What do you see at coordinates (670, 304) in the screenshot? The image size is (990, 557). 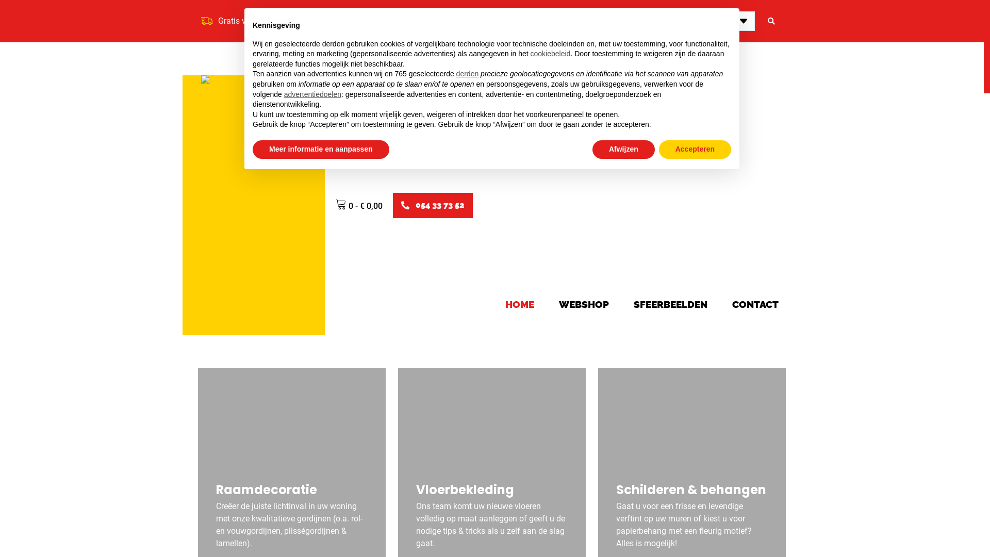 I see `SFEERBEELDEN` at bounding box center [670, 304].